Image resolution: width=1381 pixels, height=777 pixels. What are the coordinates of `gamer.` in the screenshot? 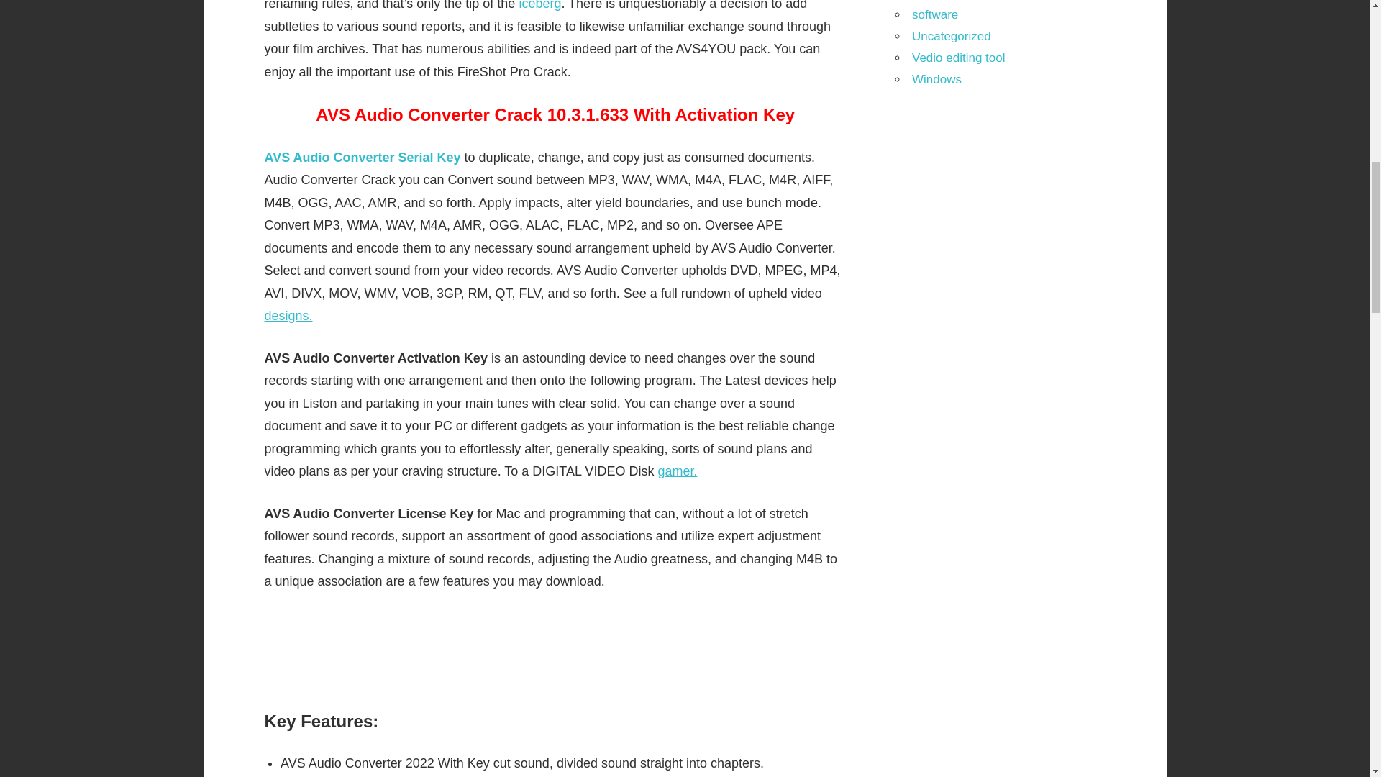 It's located at (677, 471).